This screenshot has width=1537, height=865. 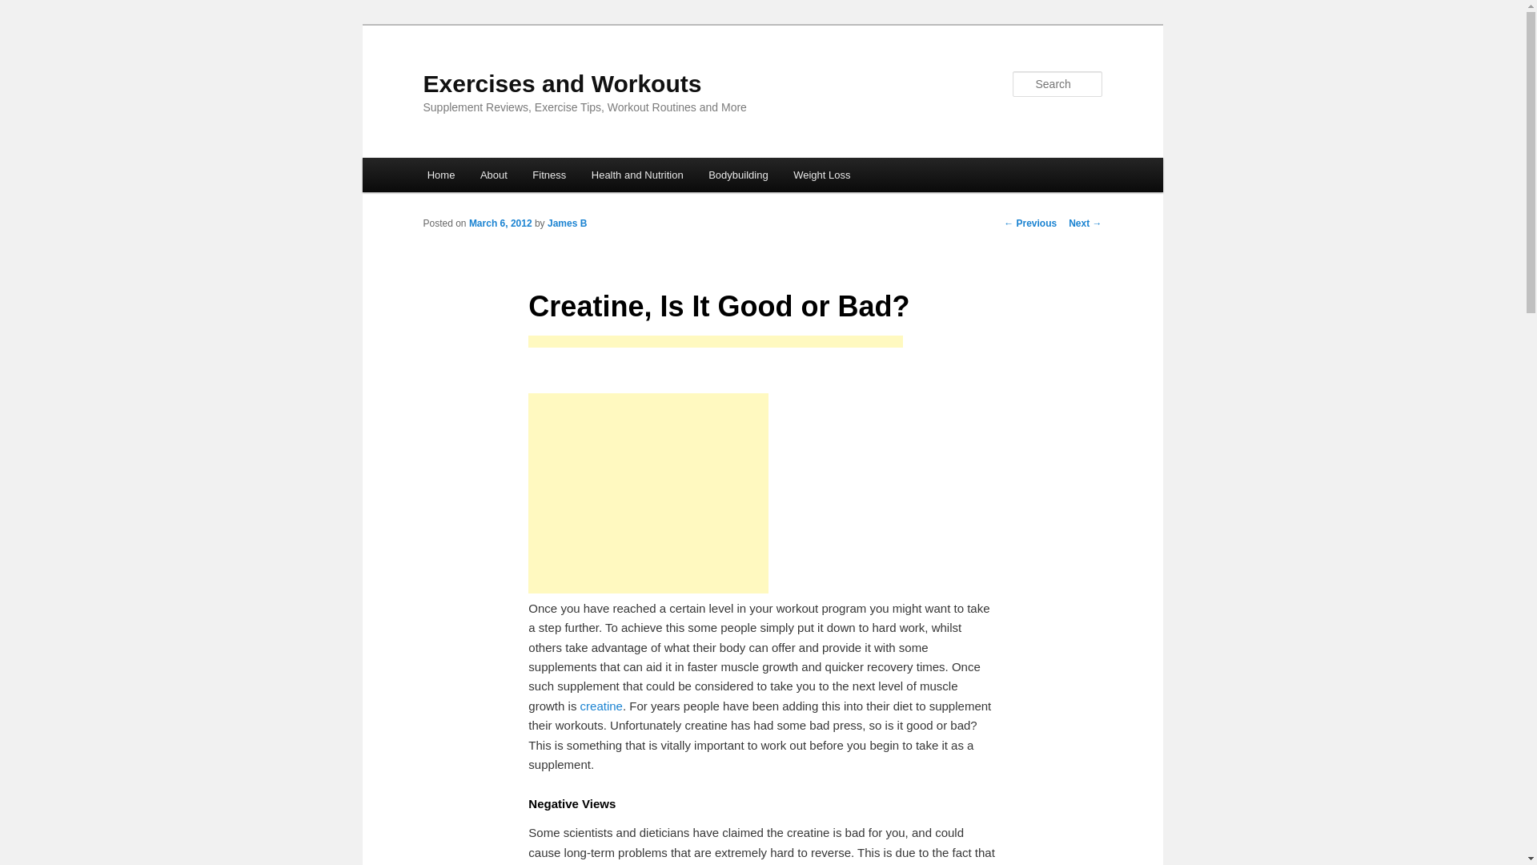 I want to click on Weight Loss, so click(x=821, y=175).